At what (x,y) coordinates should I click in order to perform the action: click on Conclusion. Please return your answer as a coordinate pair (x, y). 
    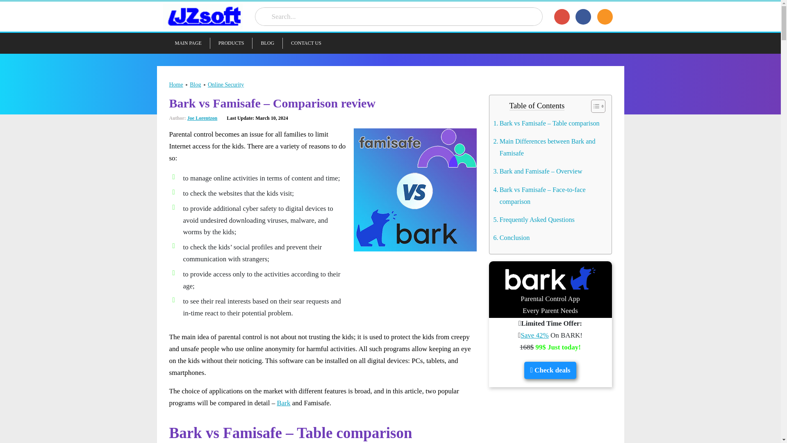
    Looking at the image, I should click on (512, 237).